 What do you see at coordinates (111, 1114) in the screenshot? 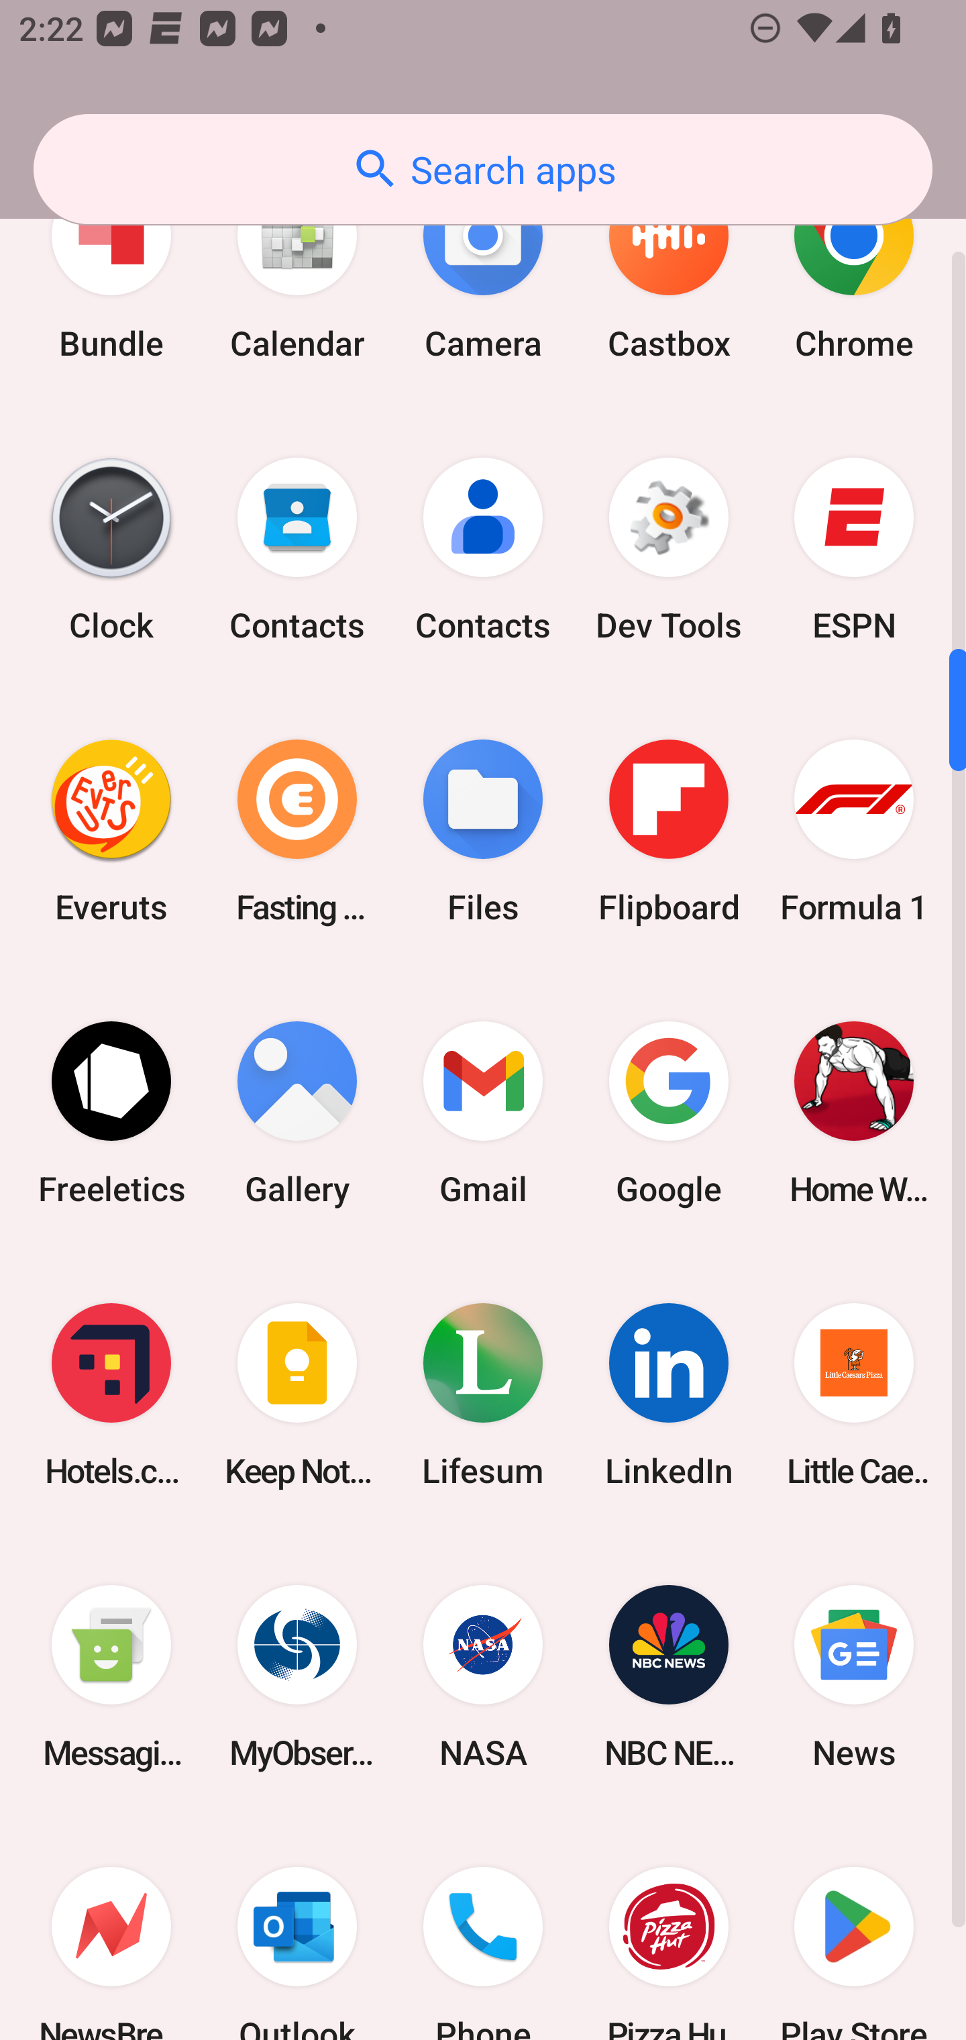
I see `Freeletics` at bounding box center [111, 1114].